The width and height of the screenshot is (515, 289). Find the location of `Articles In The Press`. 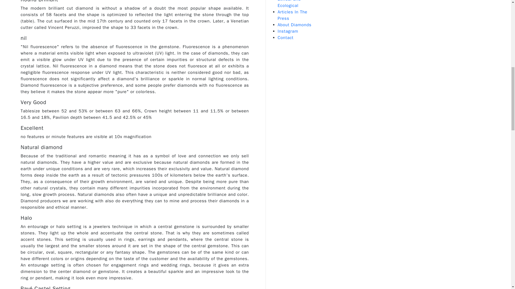

Articles In The Press is located at coordinates (292, 15).